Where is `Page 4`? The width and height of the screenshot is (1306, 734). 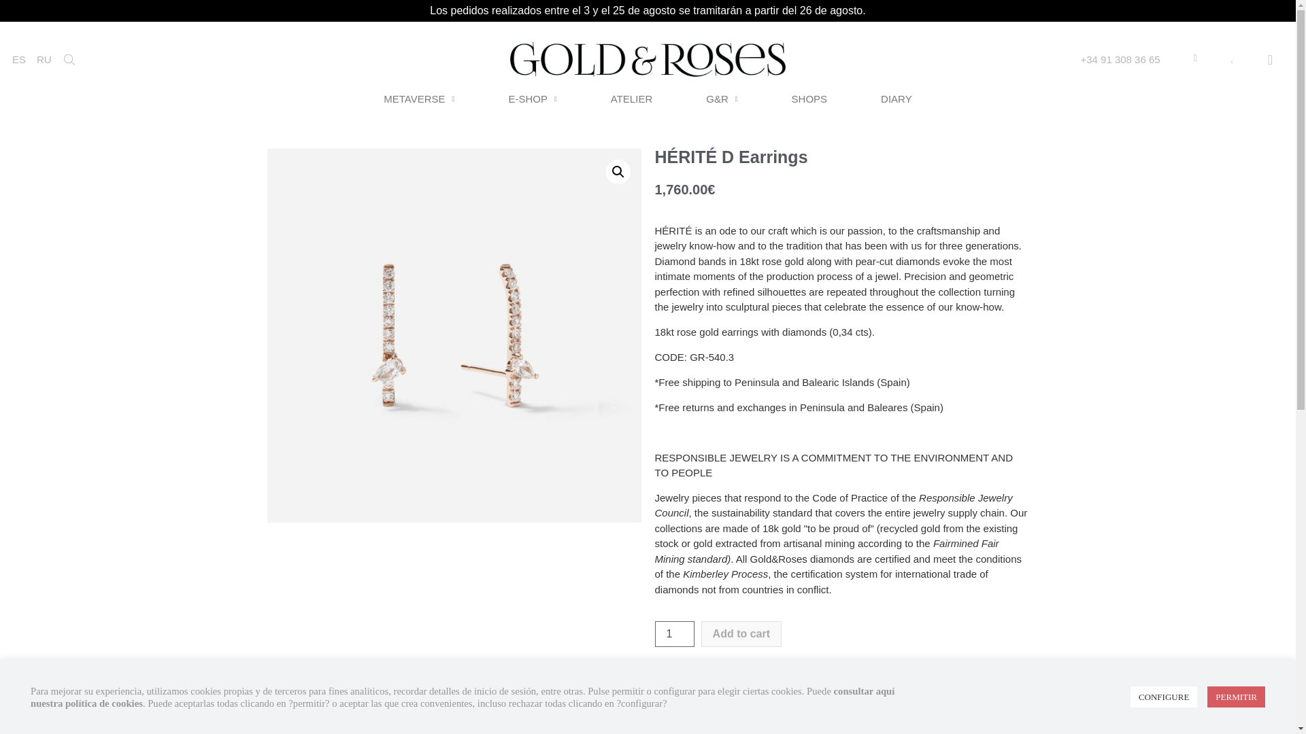 Page 4 is located at coordinates (841, 269).